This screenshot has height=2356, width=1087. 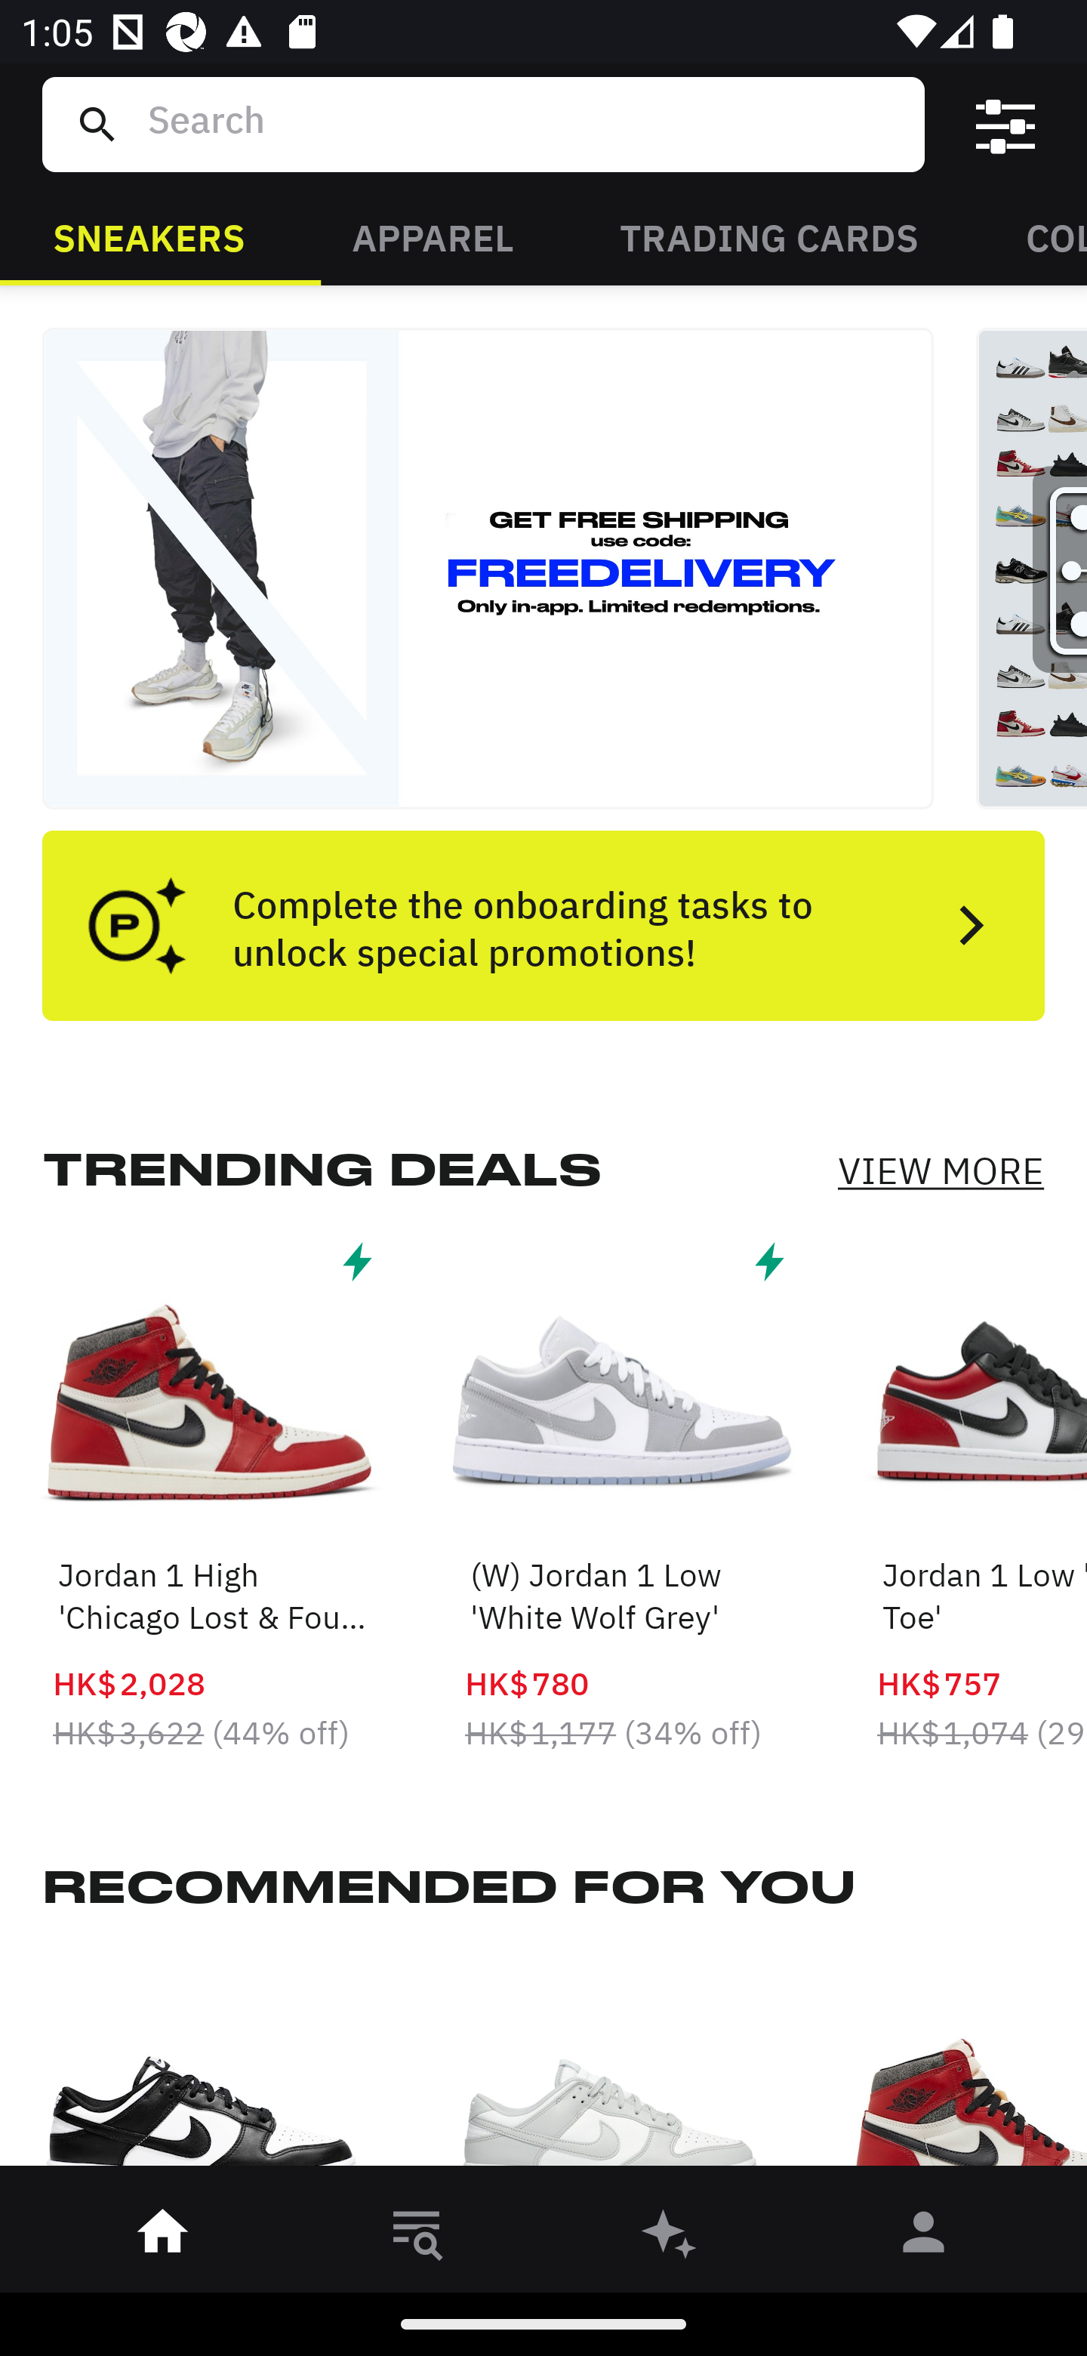 I want to click on 󰫢, so click(x=670, y=2237).